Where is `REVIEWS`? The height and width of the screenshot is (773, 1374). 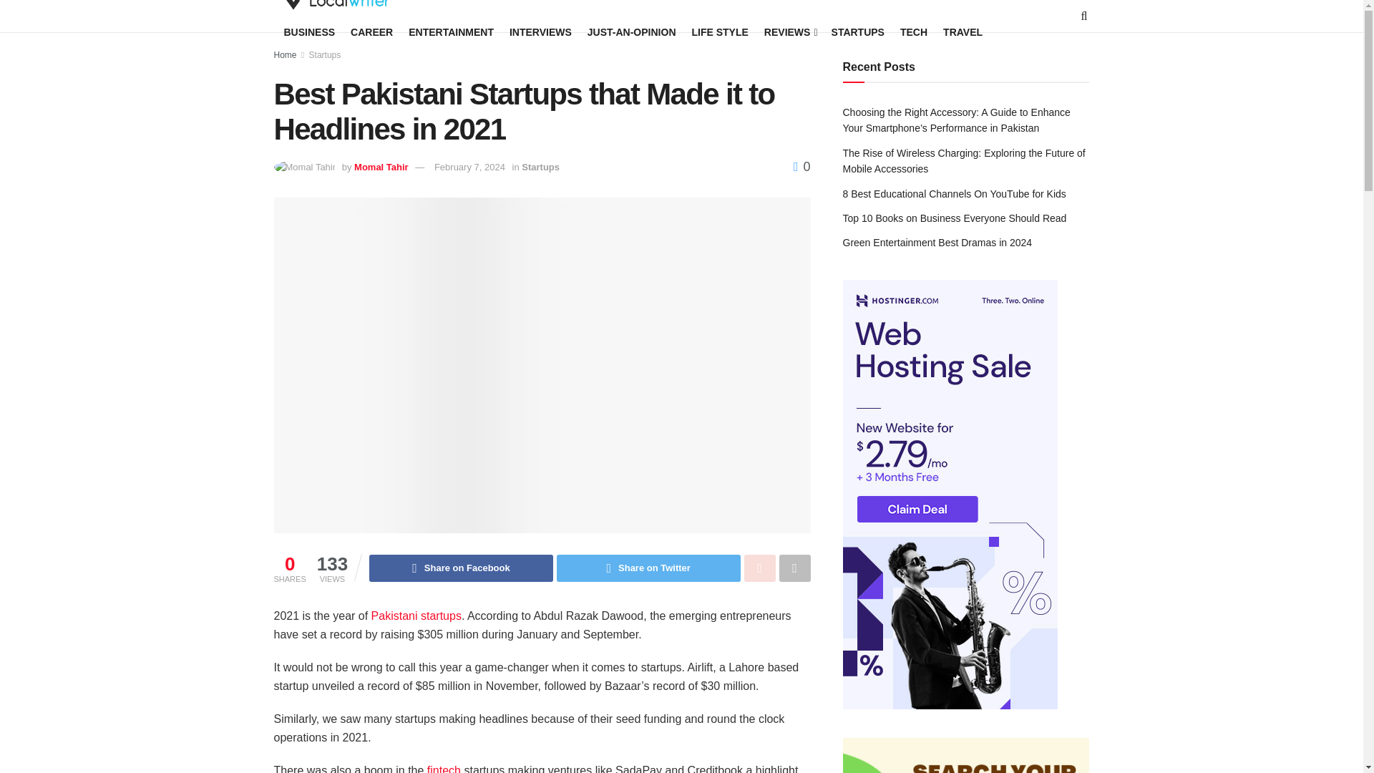
REVIEWS is located at coordinates (790, 32).